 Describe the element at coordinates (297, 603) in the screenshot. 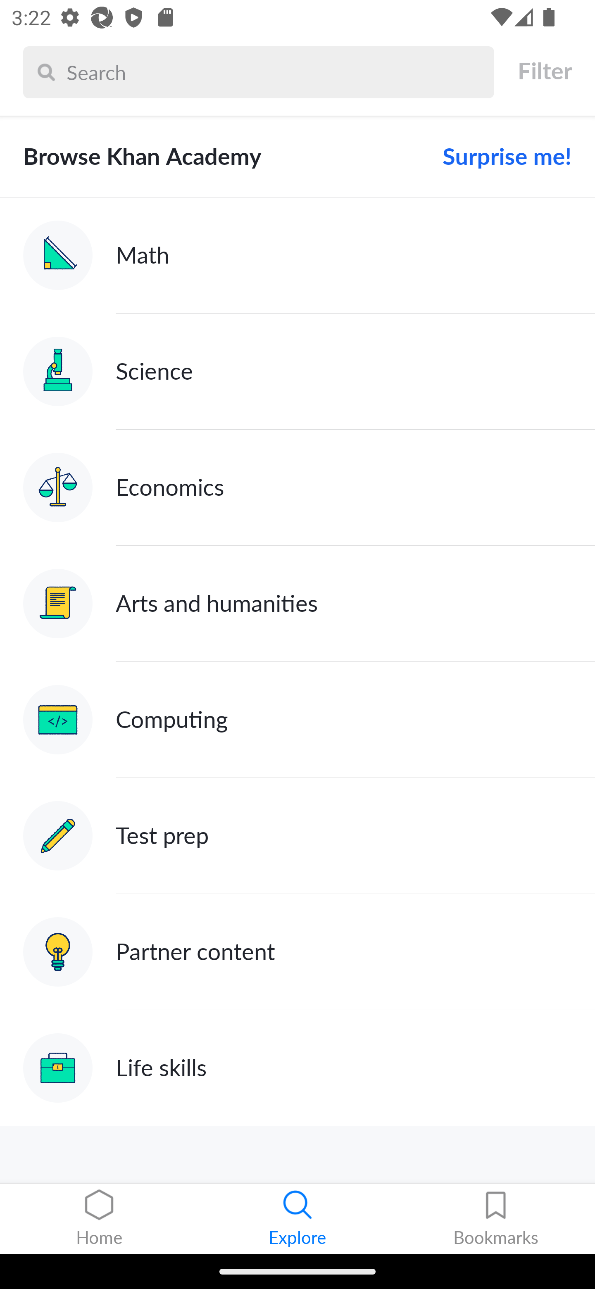

I see `Arts and humanities` at that location.